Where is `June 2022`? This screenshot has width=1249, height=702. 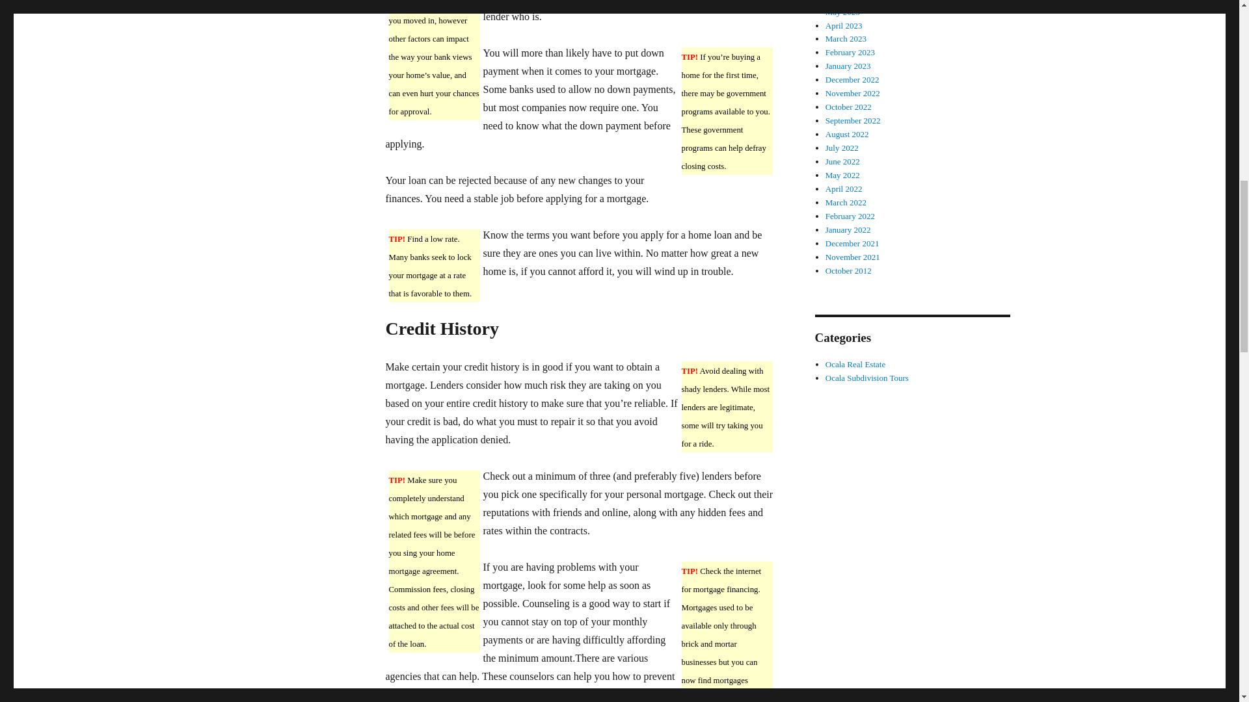 June 2022 is located at coordinates (843, 161).